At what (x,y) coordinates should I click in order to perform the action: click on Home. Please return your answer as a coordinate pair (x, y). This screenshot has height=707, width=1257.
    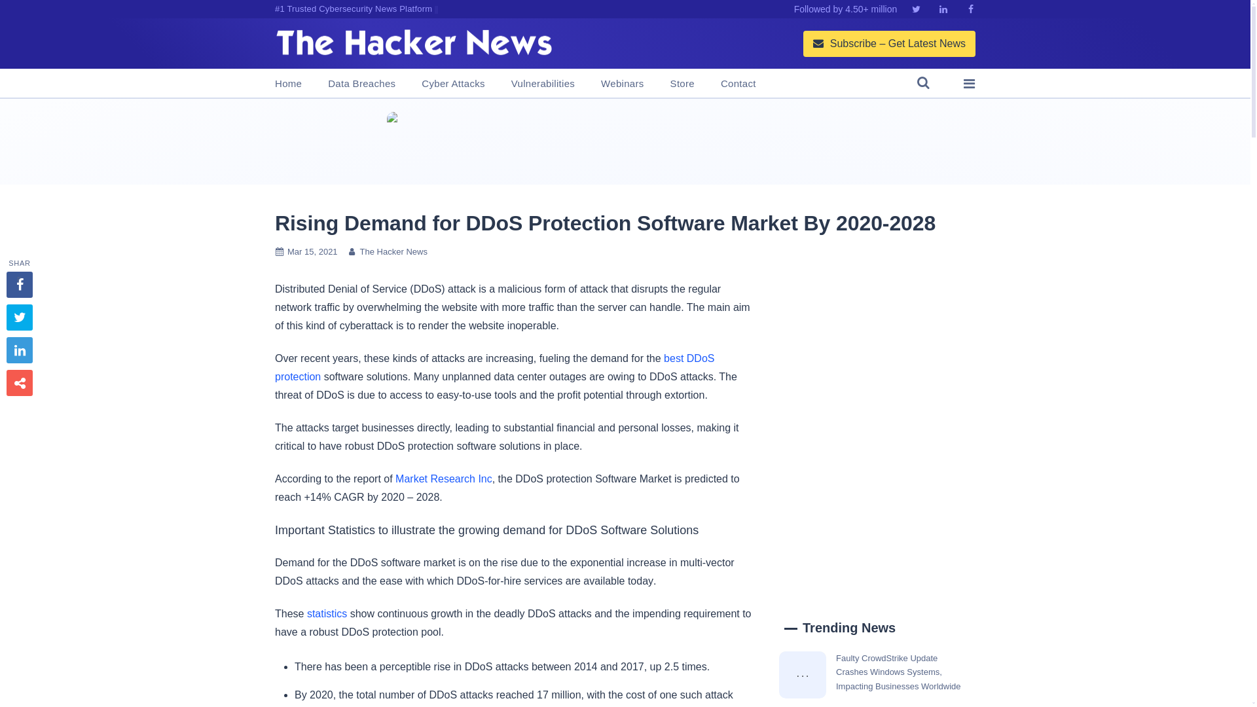
    Looking at the image, I should click on (288, 84).